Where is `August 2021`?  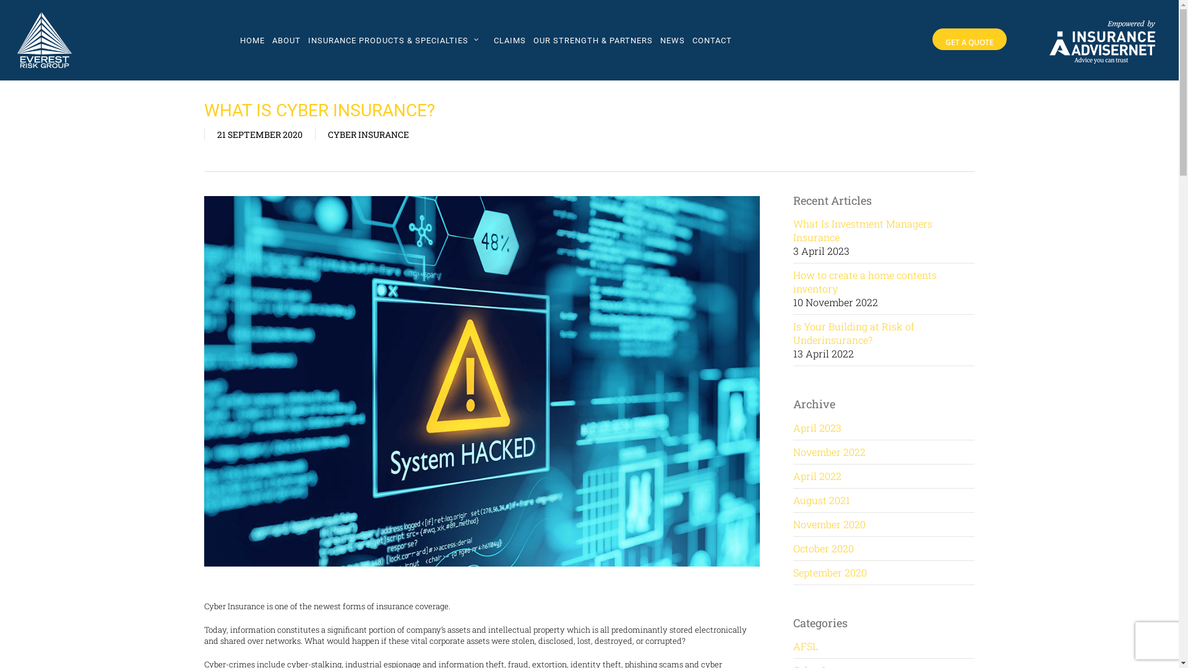
August 2021 is located at coordinates (822, 500).